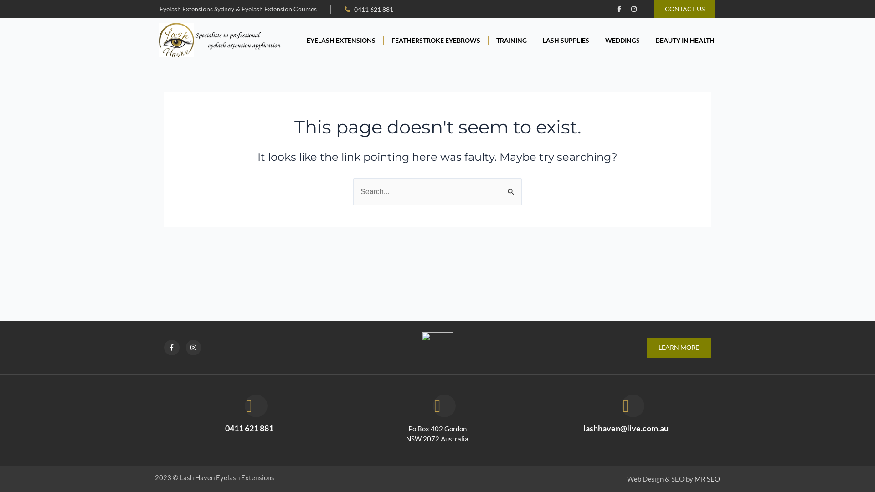  I want to click on LASH SUPPLIES, so click(566, 41).